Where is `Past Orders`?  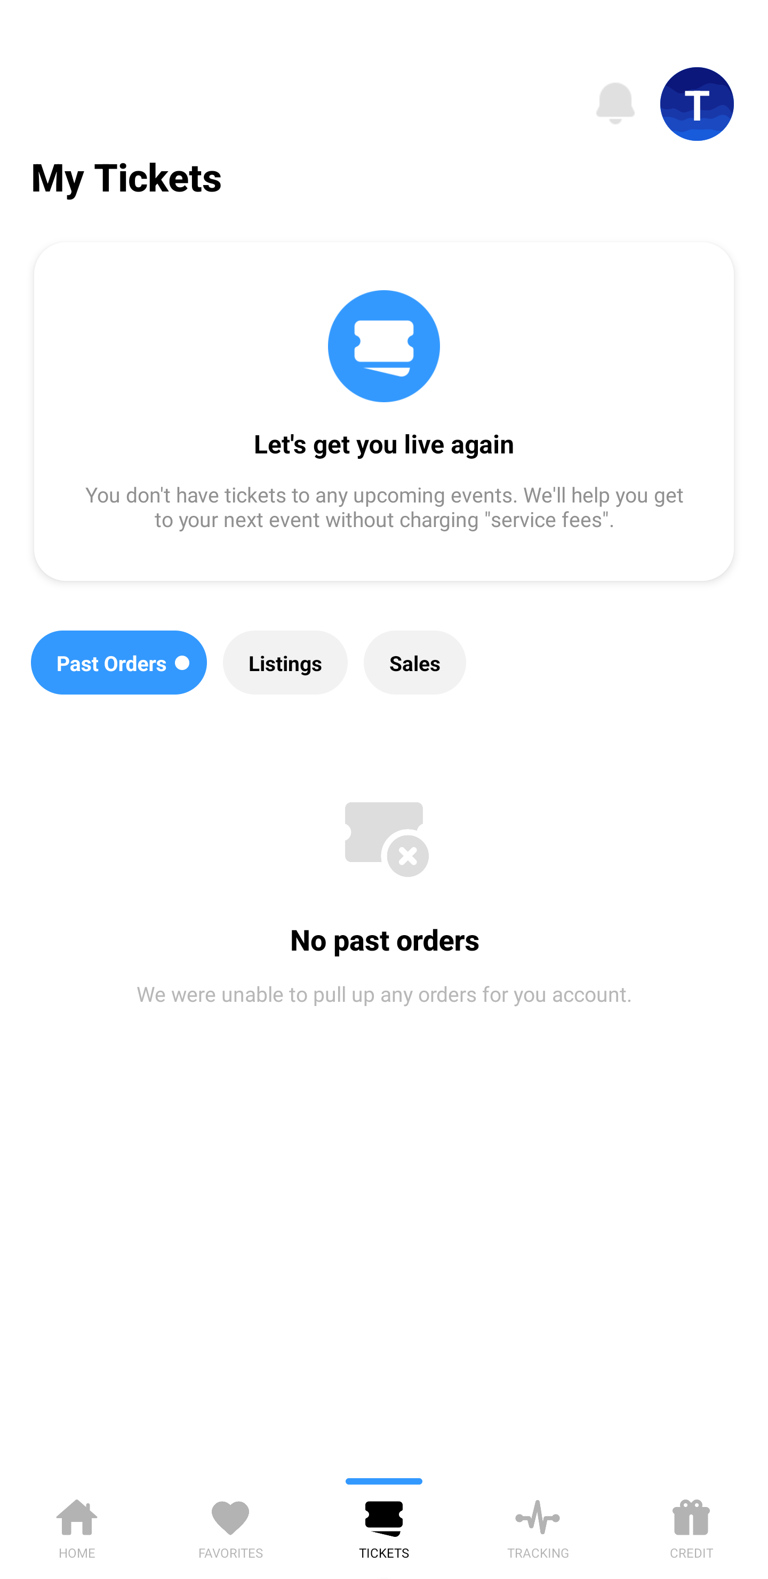
Past Orders is located at coordinates (118, 663).